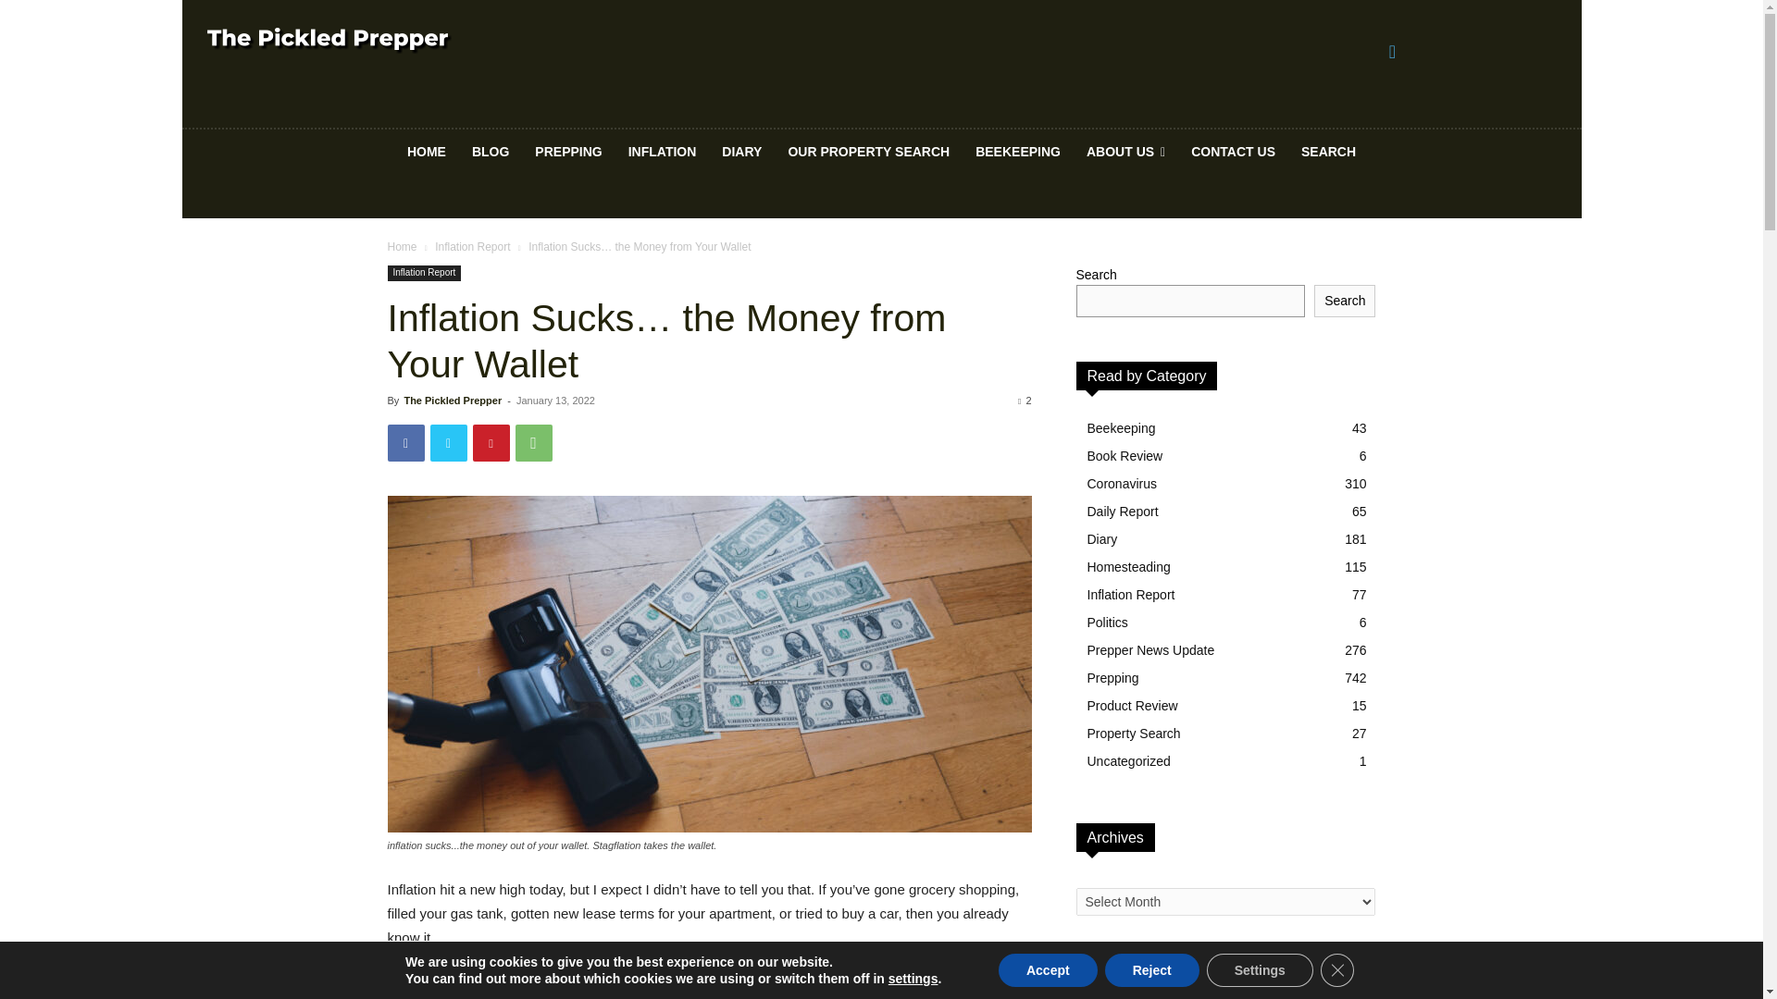 This screenshot has width=1777, height=999. What do you see at coordinates (742, 152) in the screenshot?
I see `DIARY` at bounding box center [742, 152].